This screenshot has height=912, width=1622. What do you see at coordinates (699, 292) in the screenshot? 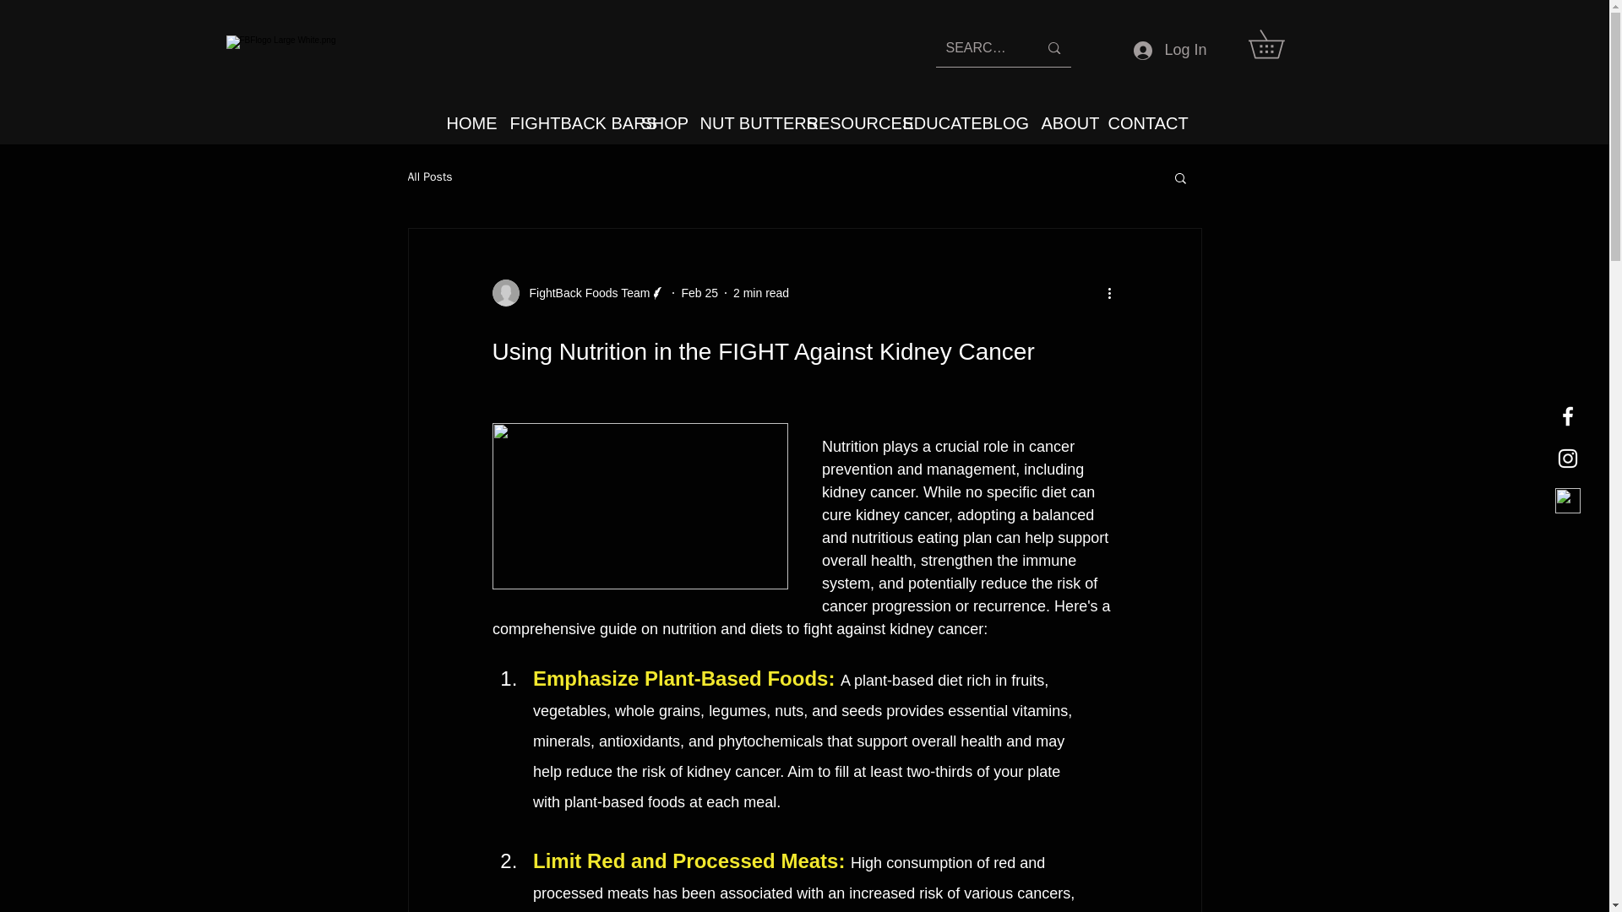
I see `Feb 25` at bounding box center [699, 292].